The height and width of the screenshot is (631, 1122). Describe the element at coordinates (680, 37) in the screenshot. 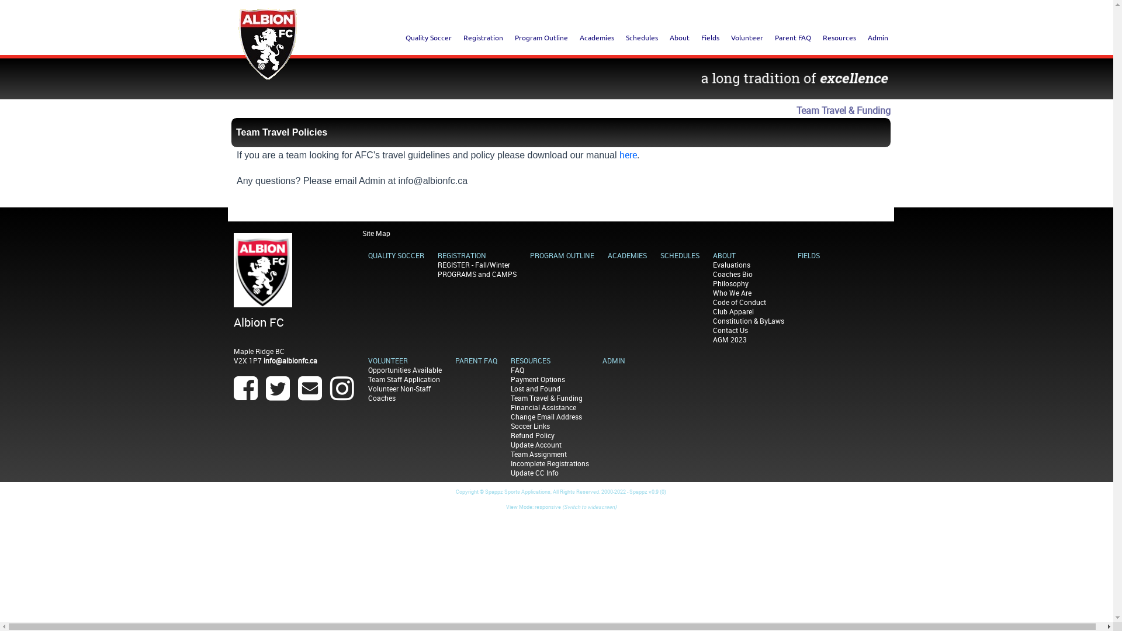

I see `About` at that location.